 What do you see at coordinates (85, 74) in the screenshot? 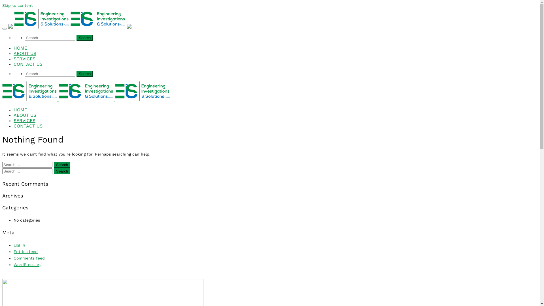
I see `Search` at bounding box center [85, 74].